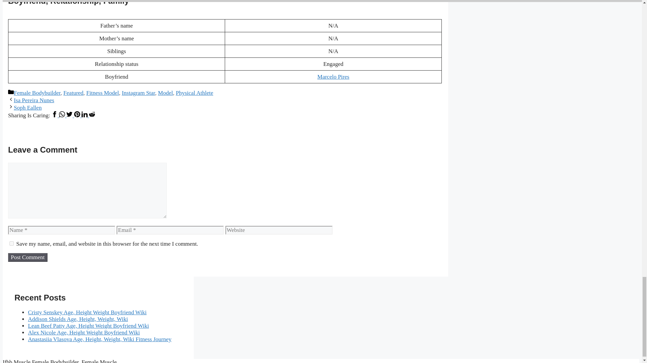 The width and height of the screenshot is (647, 363). I want to click on yes, so click(11, 243).